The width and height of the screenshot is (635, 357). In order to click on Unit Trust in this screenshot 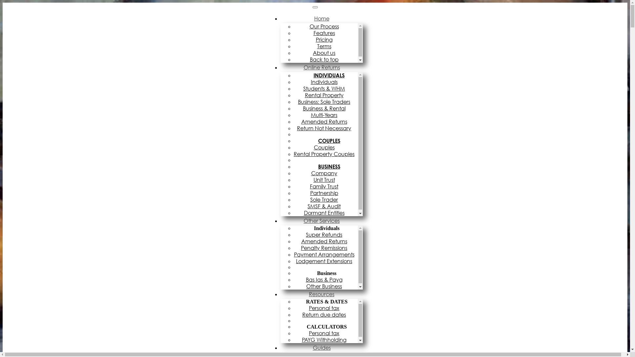, I will do `click(326, 180)`.